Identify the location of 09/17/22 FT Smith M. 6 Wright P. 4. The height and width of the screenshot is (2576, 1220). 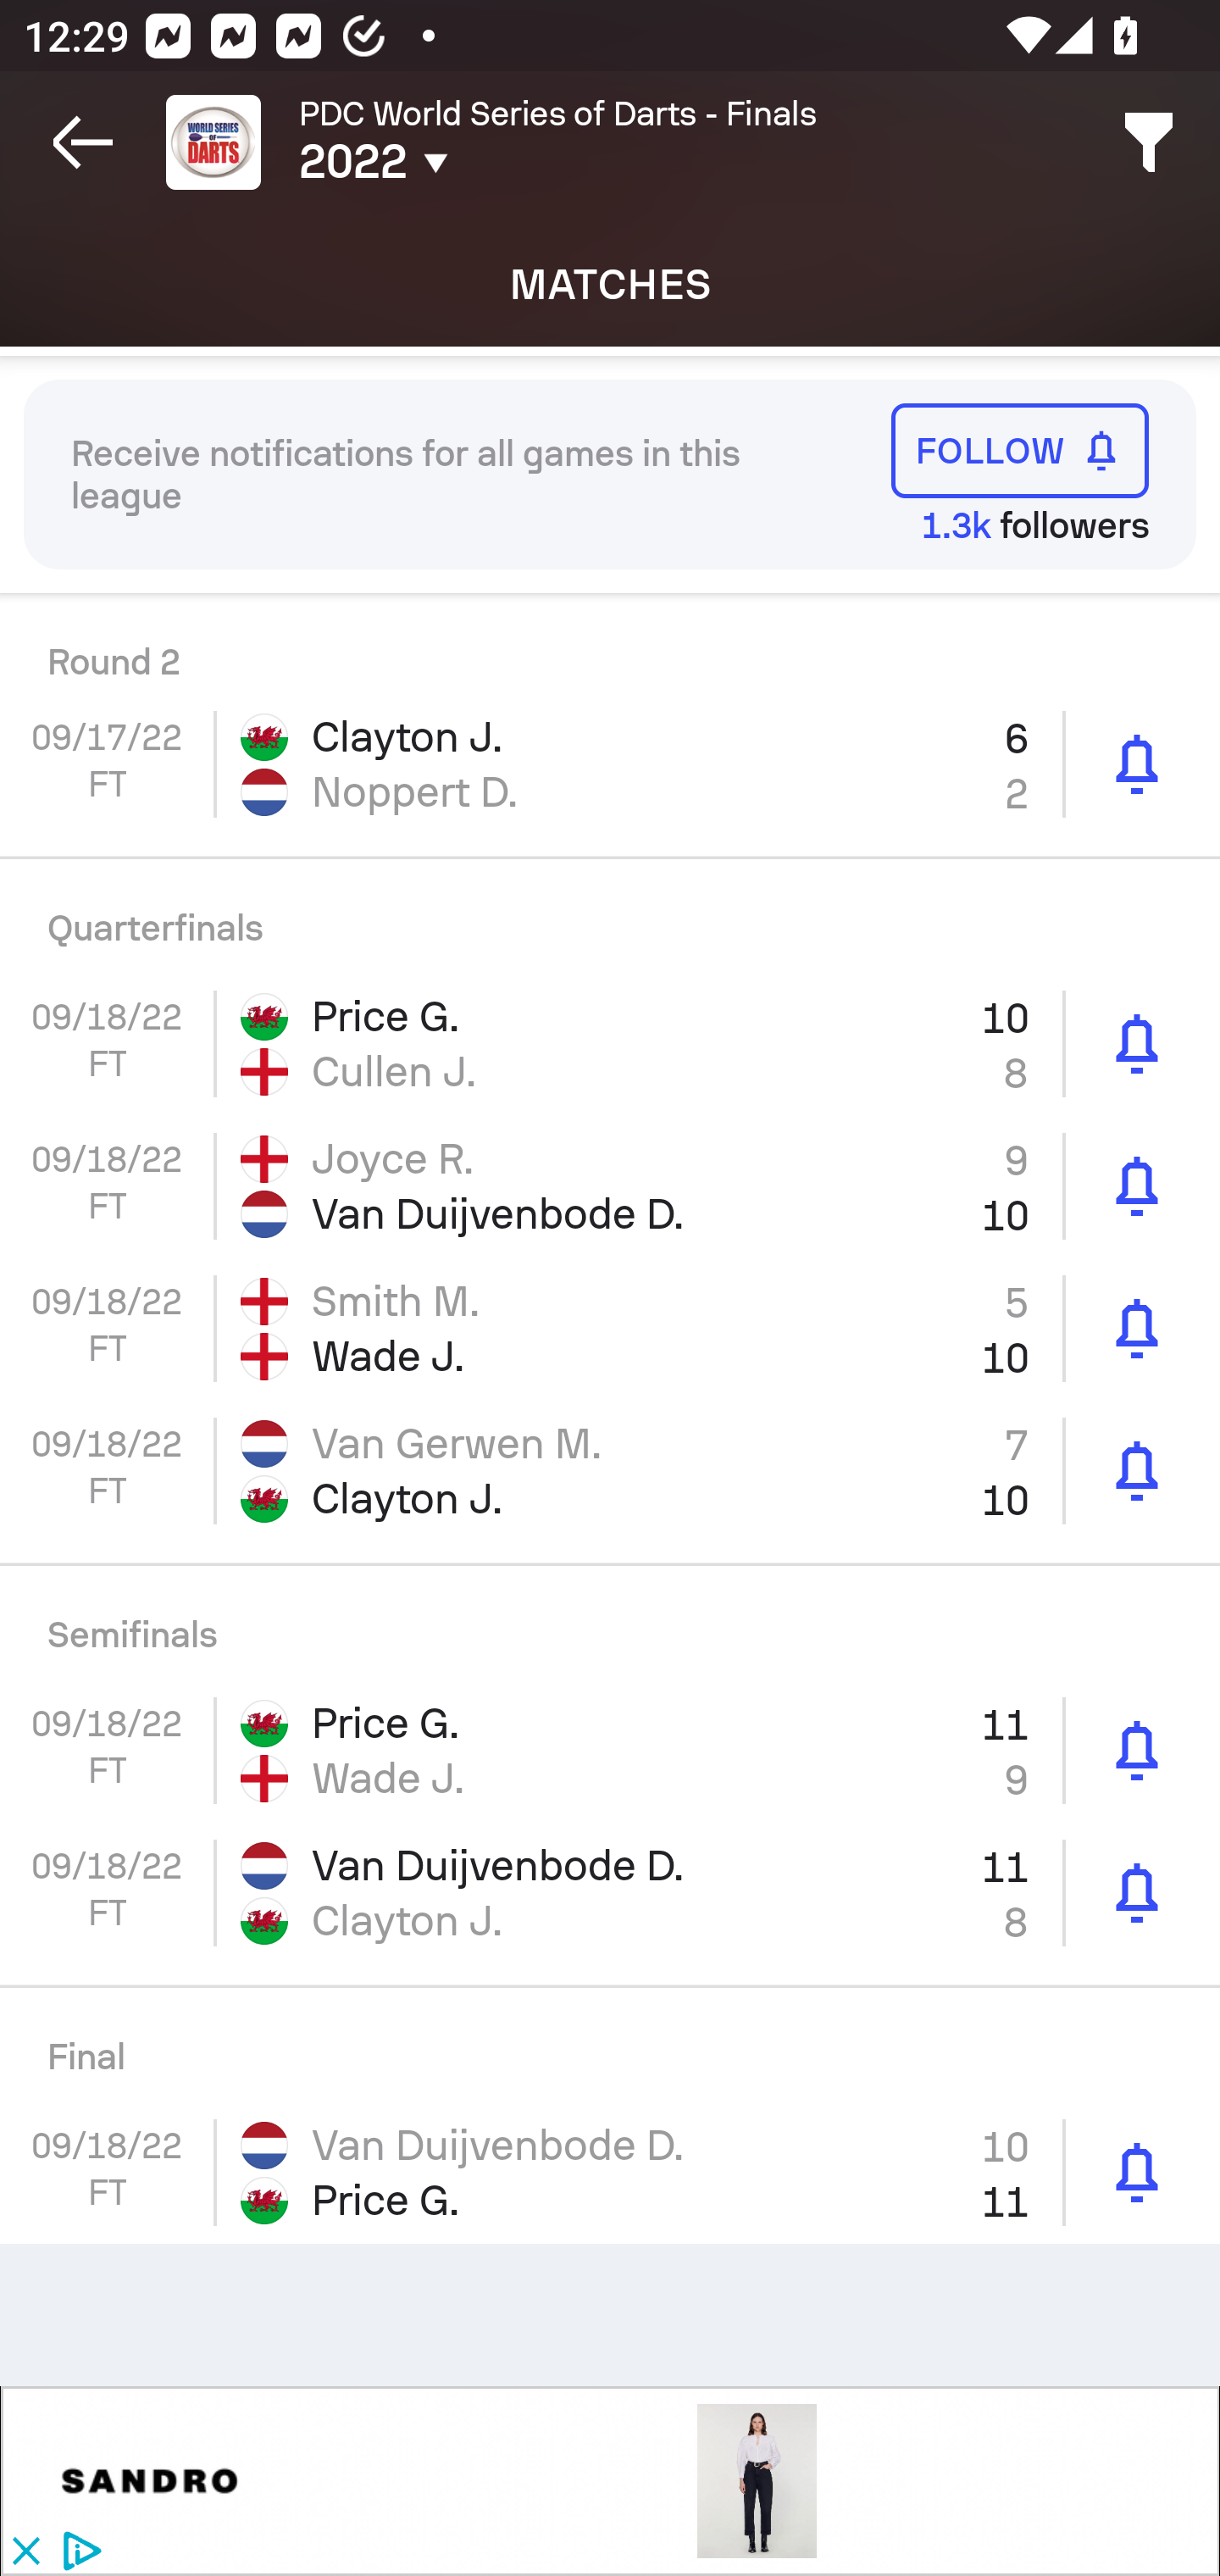
(610, 642).